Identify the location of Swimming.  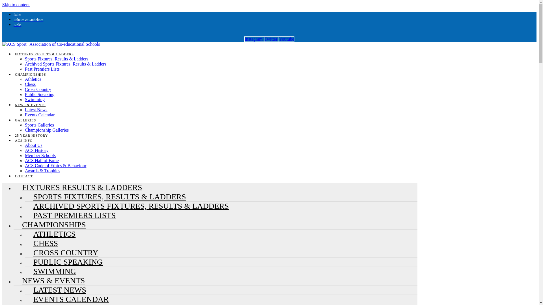
(35, 99).